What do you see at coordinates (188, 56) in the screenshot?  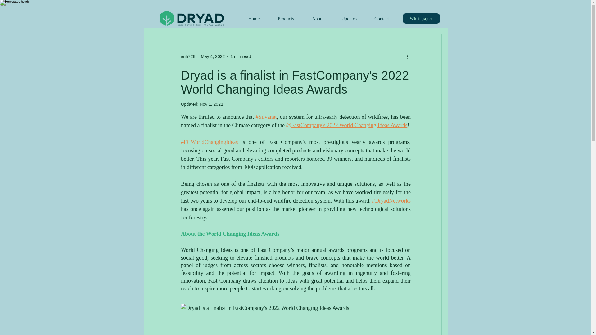 I see `anh728` at bounding box center [188, 56].